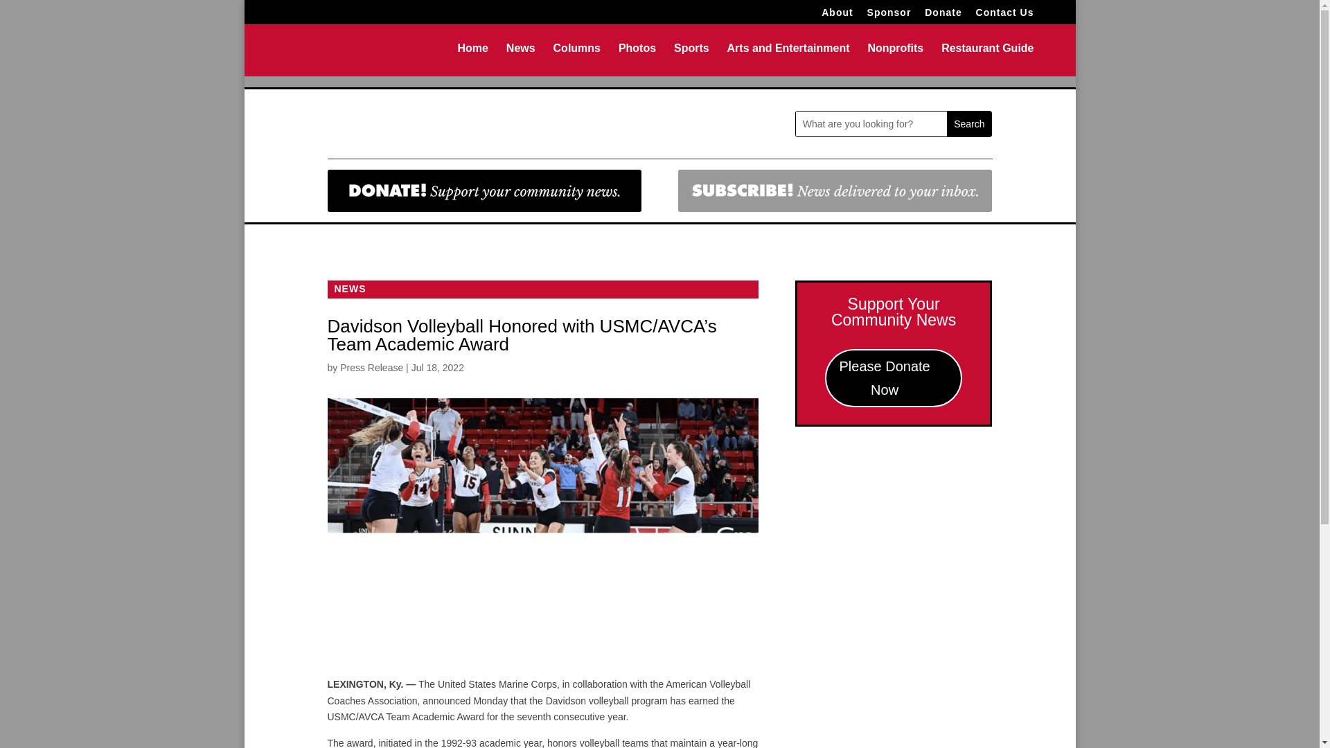  What do you see at coordinates (371, 367) in the screenshot?
I see `Posts by Press Release` at bounding box center [371, 367].